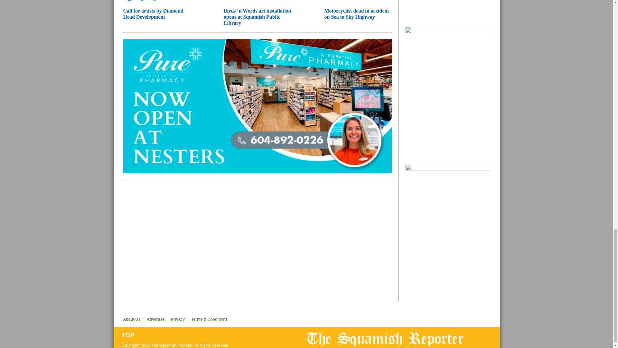  Describe the element at coordinates (179, 319) in the screenshot. I see `Privacy` at that location.